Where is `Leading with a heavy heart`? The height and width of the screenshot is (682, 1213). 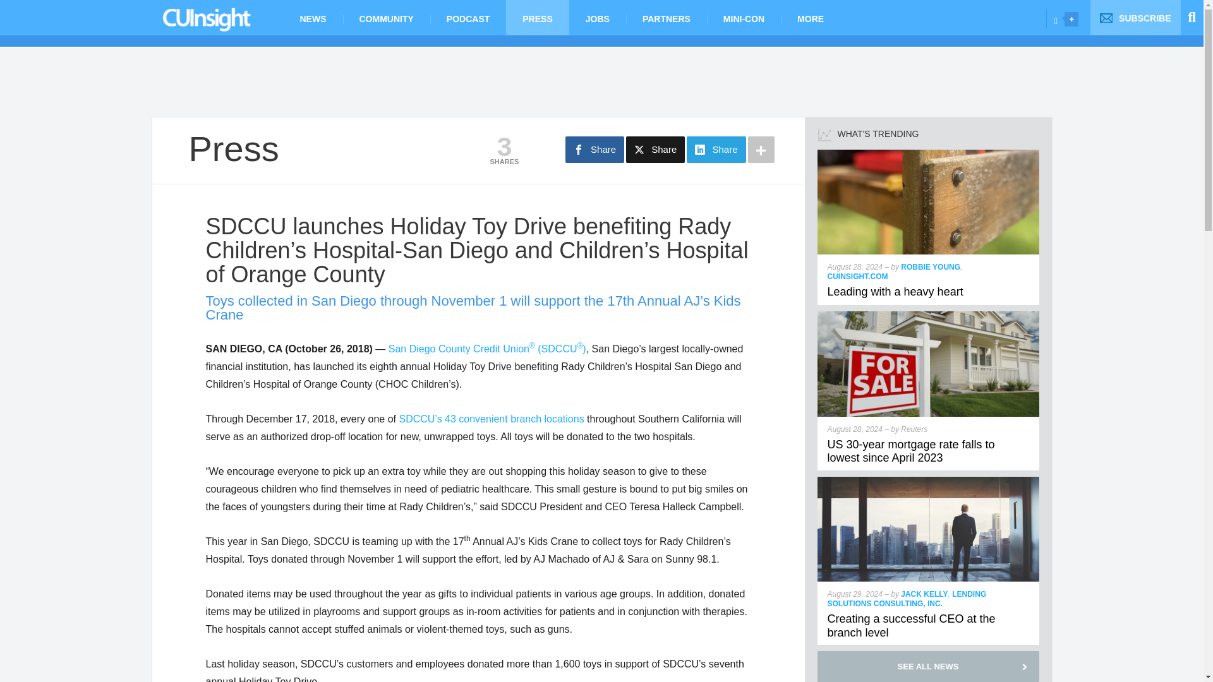 Leading with a heavy heart is located at coordinates (895, 292).